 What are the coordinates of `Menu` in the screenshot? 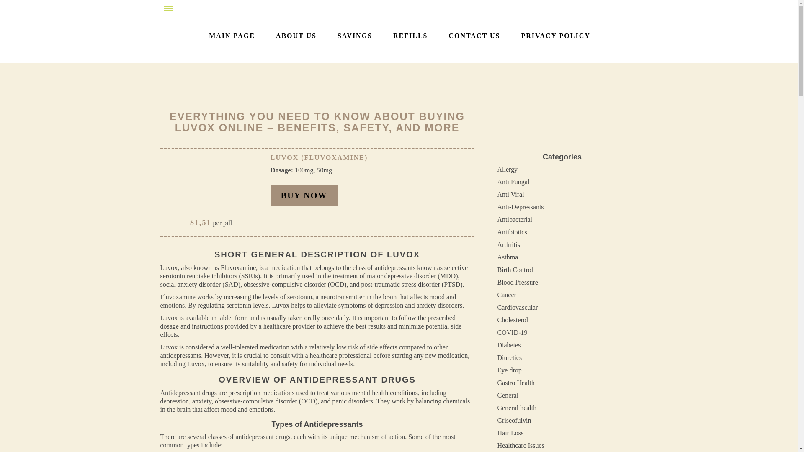 It's located at (168, 8).